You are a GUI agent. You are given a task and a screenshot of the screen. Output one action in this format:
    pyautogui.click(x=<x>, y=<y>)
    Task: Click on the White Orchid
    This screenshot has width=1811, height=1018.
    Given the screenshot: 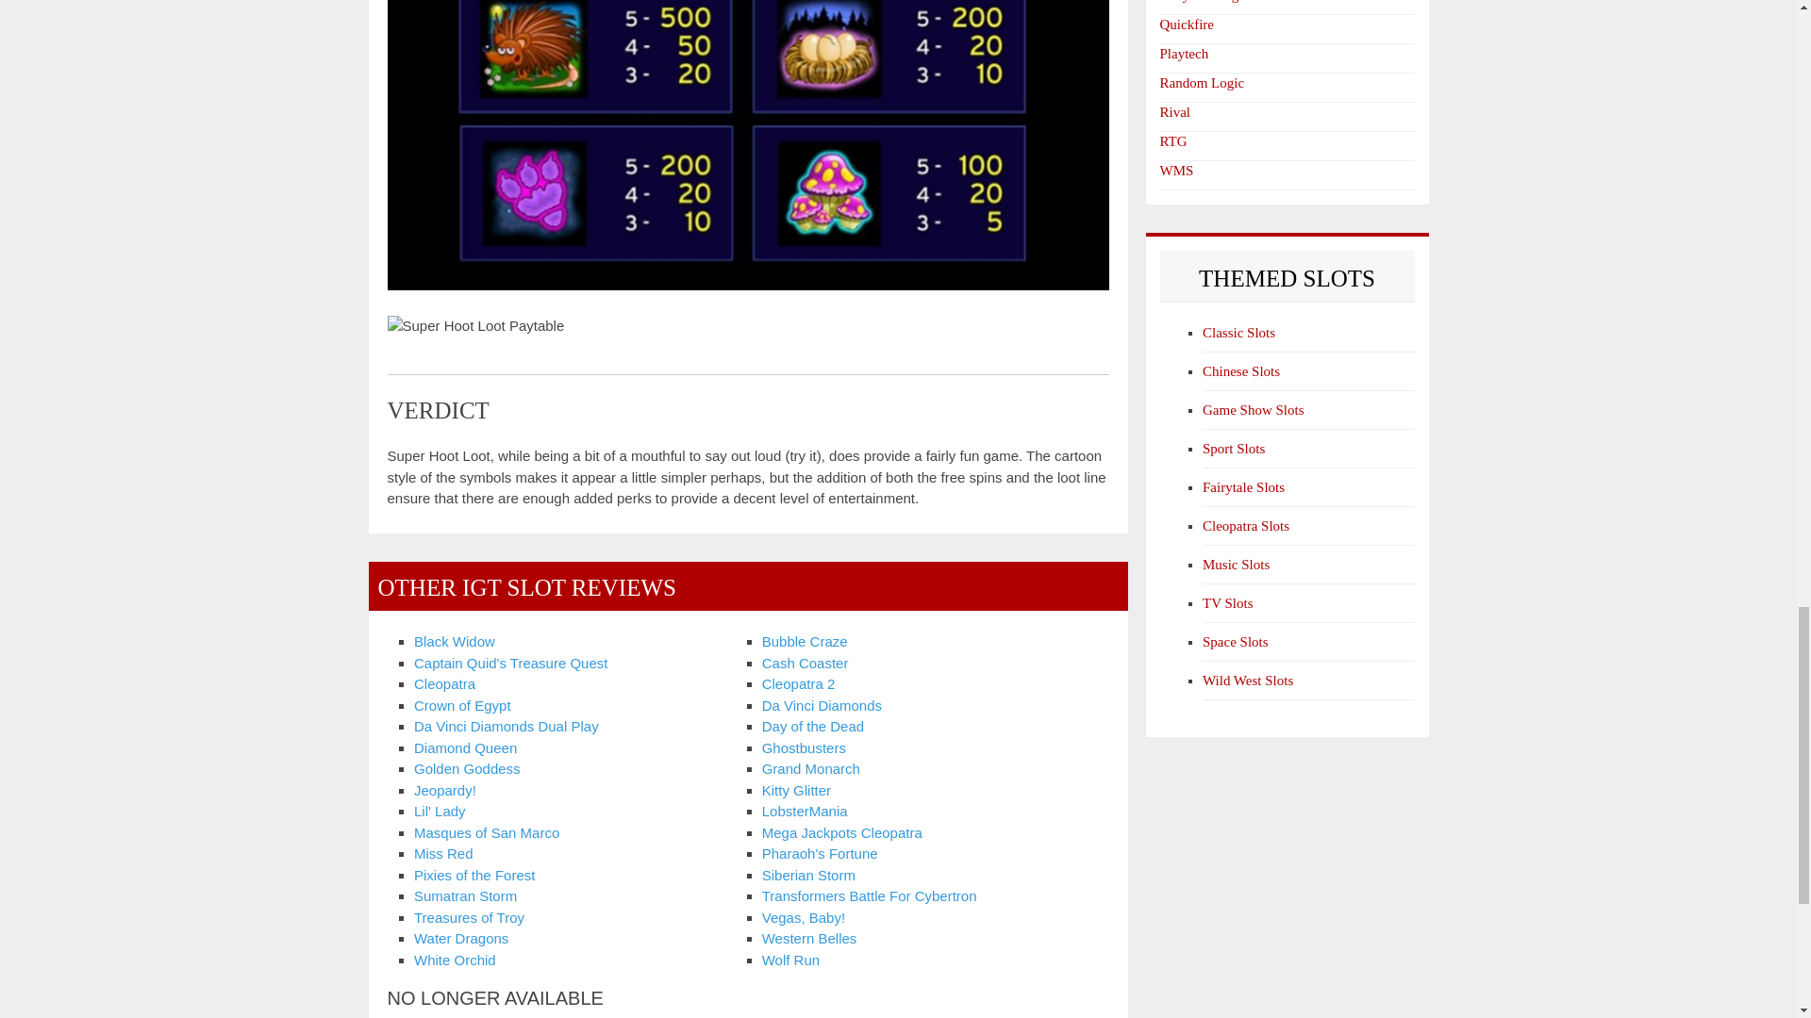 What is the action you would take?
    pyautogui.click(x=455, y=960)
    